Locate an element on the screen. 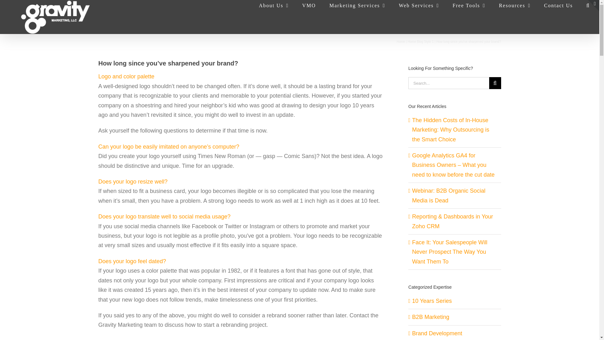 The image size is (604, 340). Free Tools is located at coordinates (469, 5).